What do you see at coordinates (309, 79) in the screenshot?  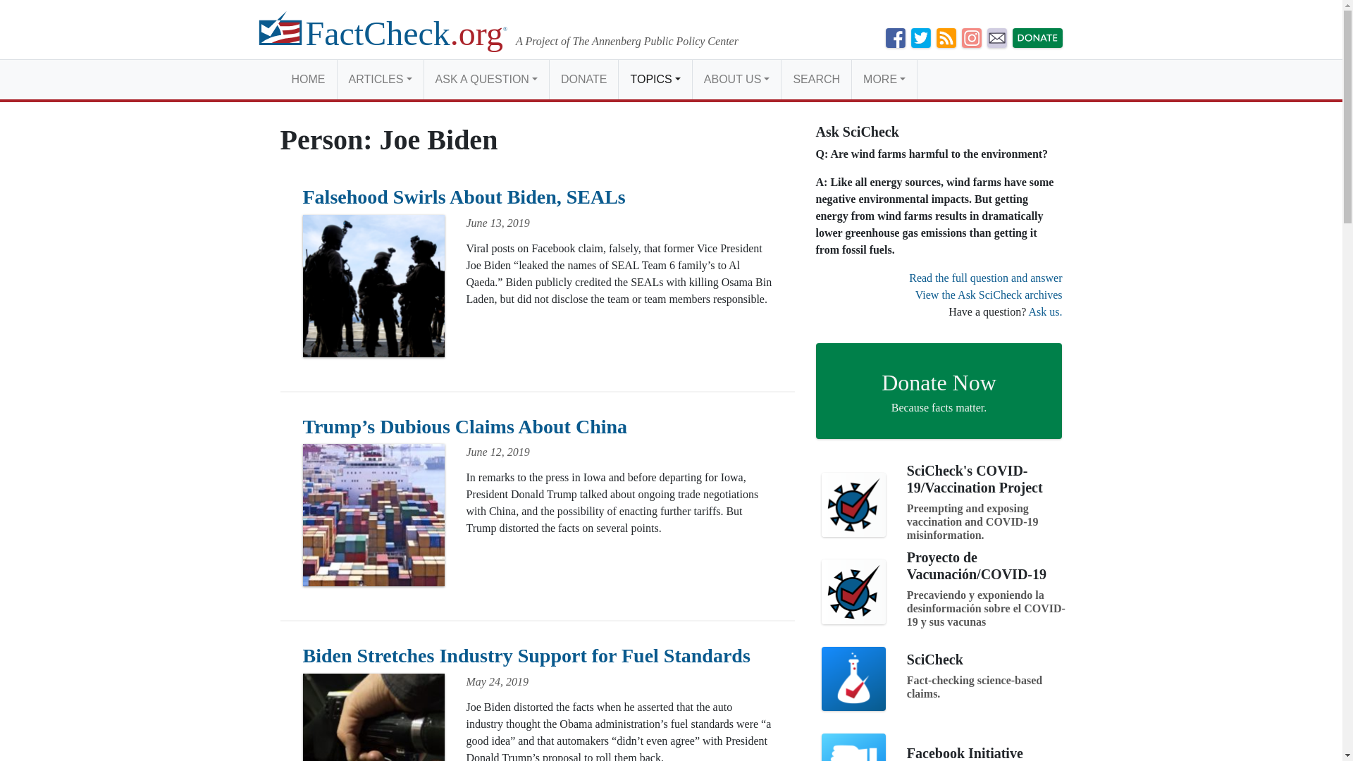 I see `Home` at bounding box center [309, 79].